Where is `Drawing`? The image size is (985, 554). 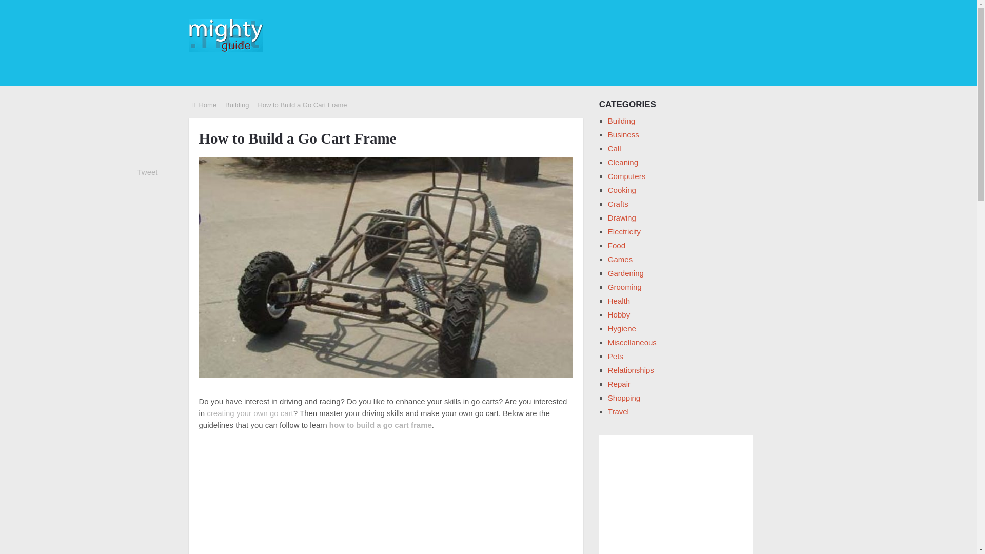
Drawing is located at coordinates (622, 217).